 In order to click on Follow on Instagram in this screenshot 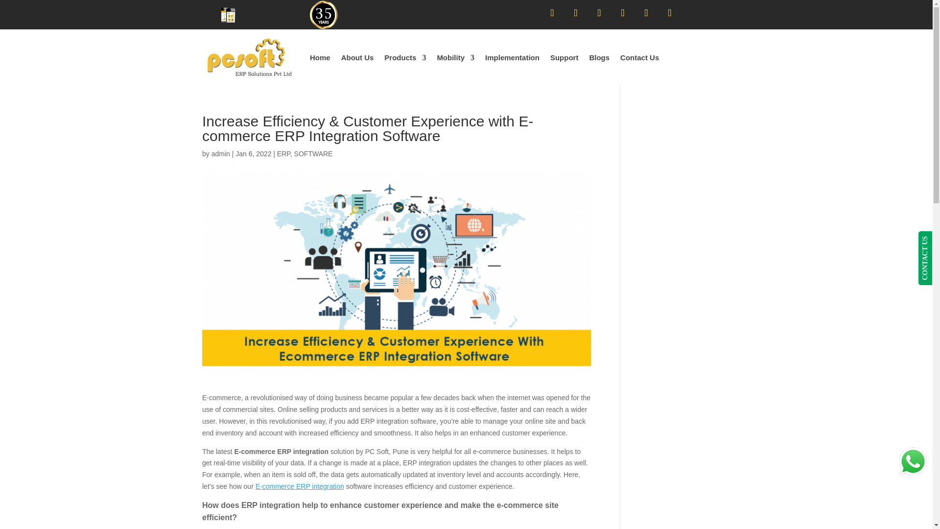, I will do `click(646, 13)`.